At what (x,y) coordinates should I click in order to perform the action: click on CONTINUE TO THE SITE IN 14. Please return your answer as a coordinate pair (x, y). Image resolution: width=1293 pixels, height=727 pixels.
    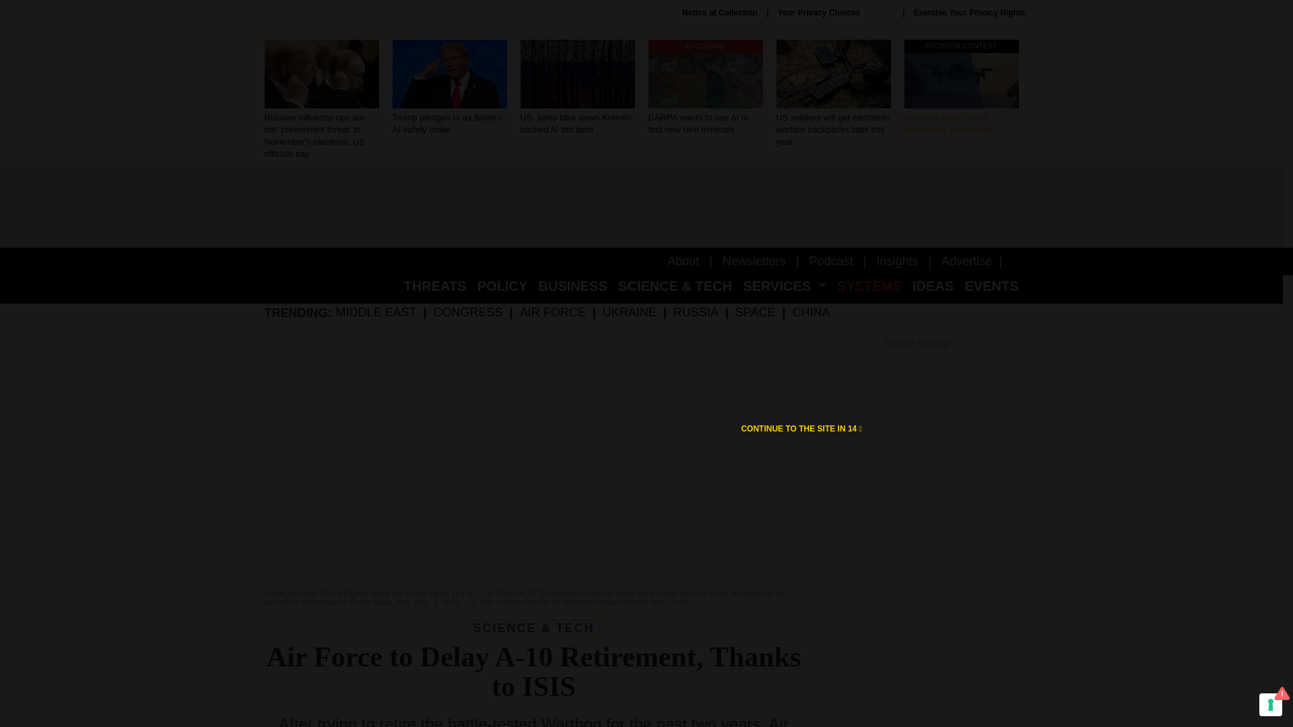
    Looking at the image, I should click on (961, 88).